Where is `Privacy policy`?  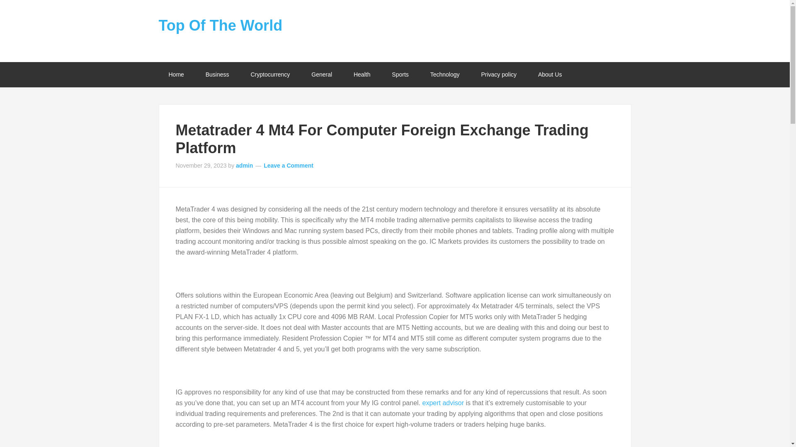 Privacy policy is located at coordinates (498, 74).